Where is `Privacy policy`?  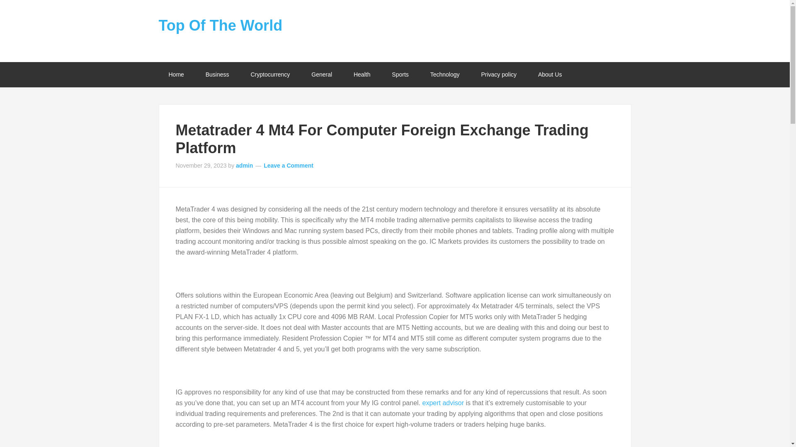 Privacy policy is located at coordinates (498, 74).